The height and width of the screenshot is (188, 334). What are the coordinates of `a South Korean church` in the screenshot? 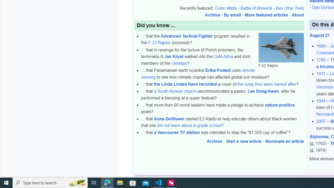 It's located at (175, 91).